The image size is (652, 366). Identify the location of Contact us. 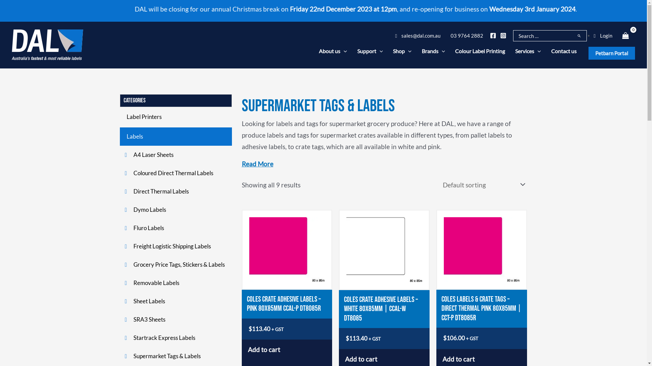
(564, 51).